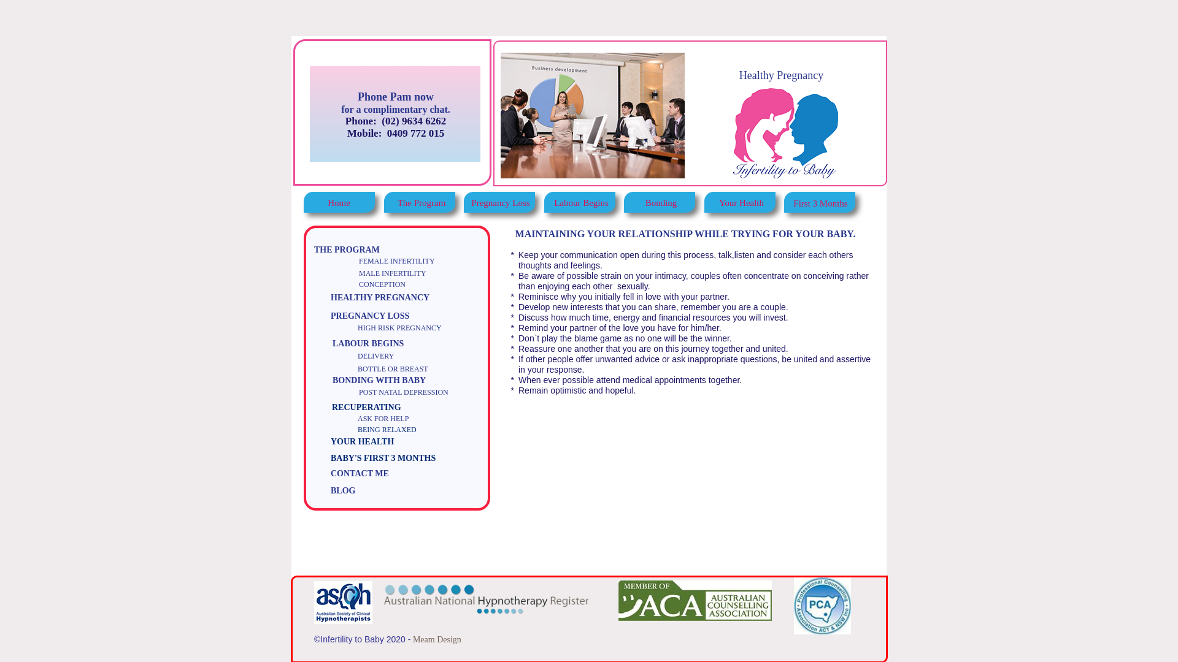  Describe the element at coordinates (368, 343) in the screenshot. I see `LABOUR BEGINS` at that location.